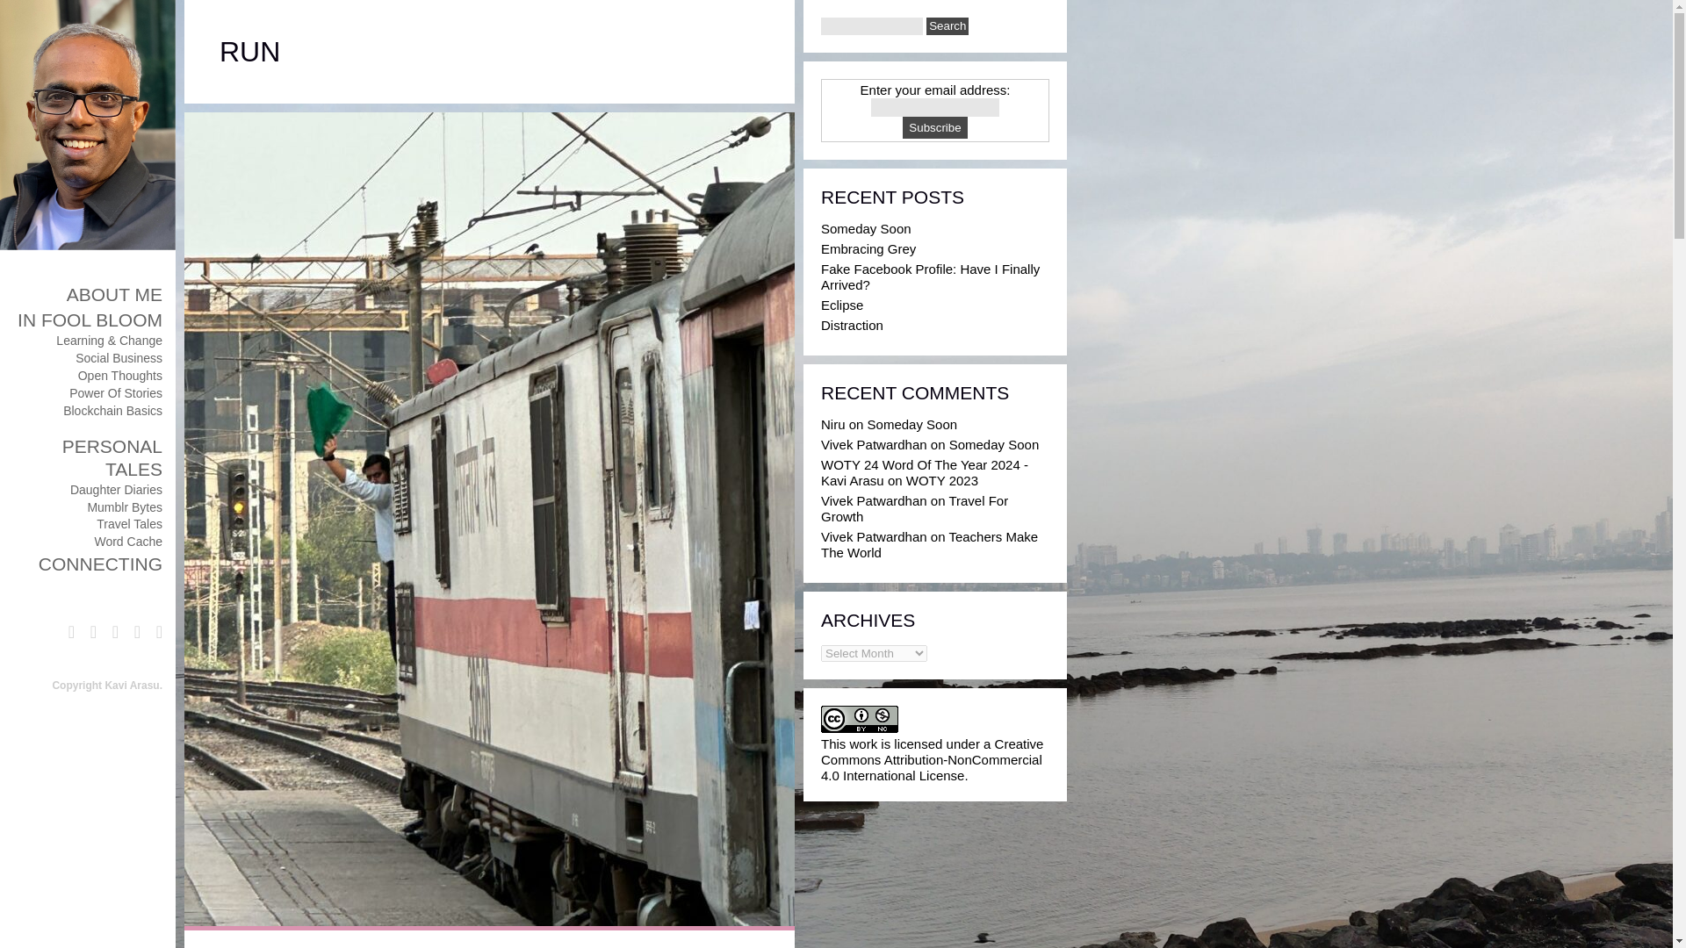 This screenshot has height=948, width=1686. What do you see at coordinates (112, 411) in the screenshot?
I see `Blockchain Basics` at bounding box center [112, 411].